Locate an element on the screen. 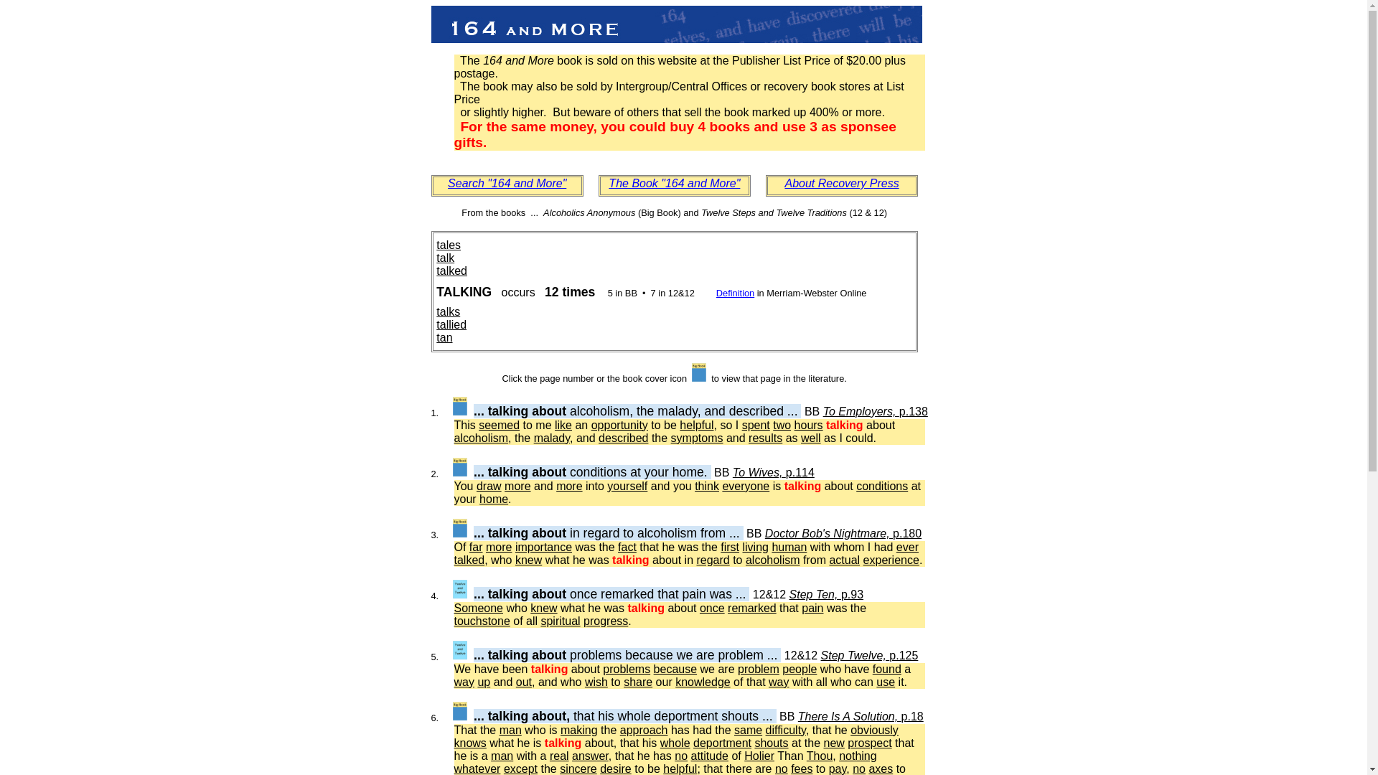 The width and height of the screenshot is (1378, 775). out is located at coordinates (524, 682).